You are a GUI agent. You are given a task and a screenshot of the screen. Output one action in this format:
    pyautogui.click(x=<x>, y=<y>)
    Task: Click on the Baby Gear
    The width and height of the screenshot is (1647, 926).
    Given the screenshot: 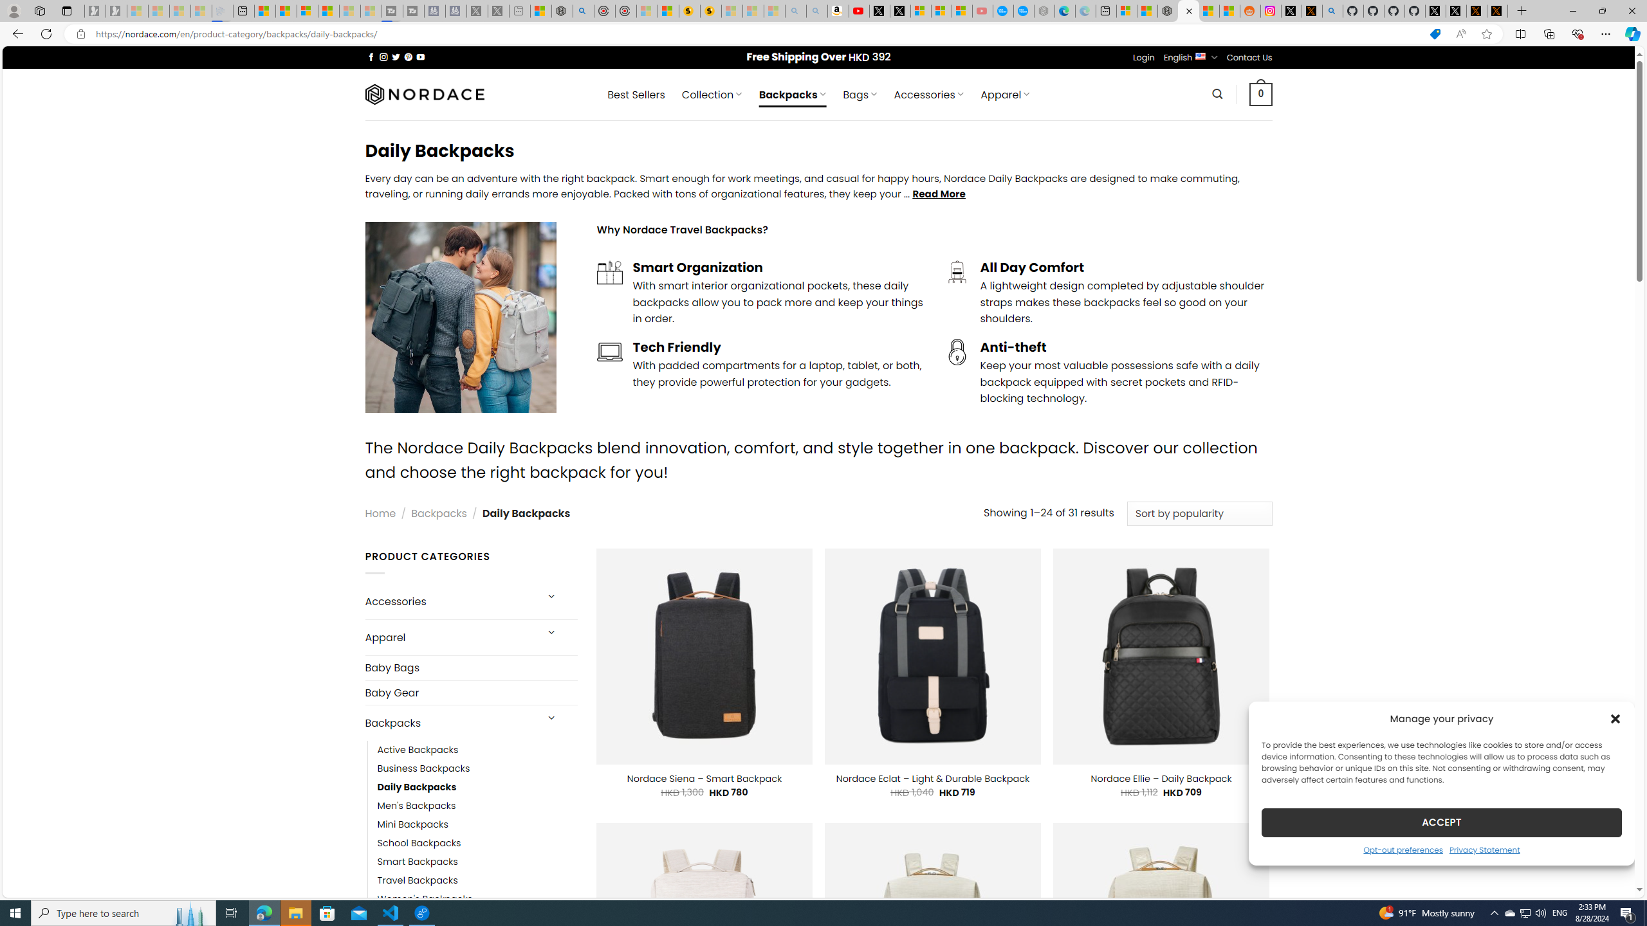 What is the action you would take?
    pyautogui.click(x=471, y=693)
    